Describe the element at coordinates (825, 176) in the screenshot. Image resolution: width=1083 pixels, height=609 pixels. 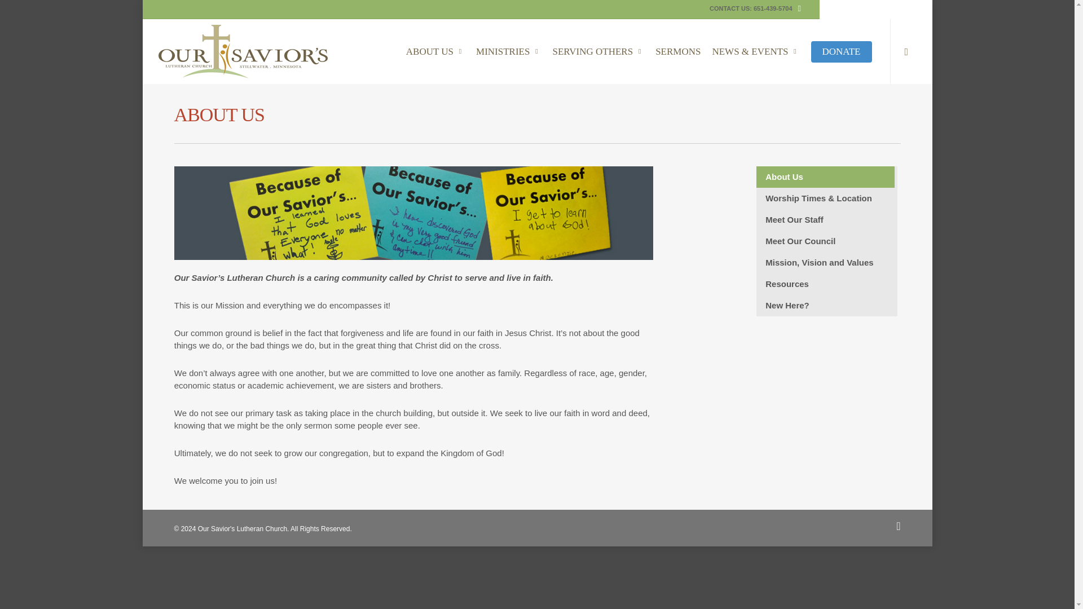
I see `About Us` at that location.